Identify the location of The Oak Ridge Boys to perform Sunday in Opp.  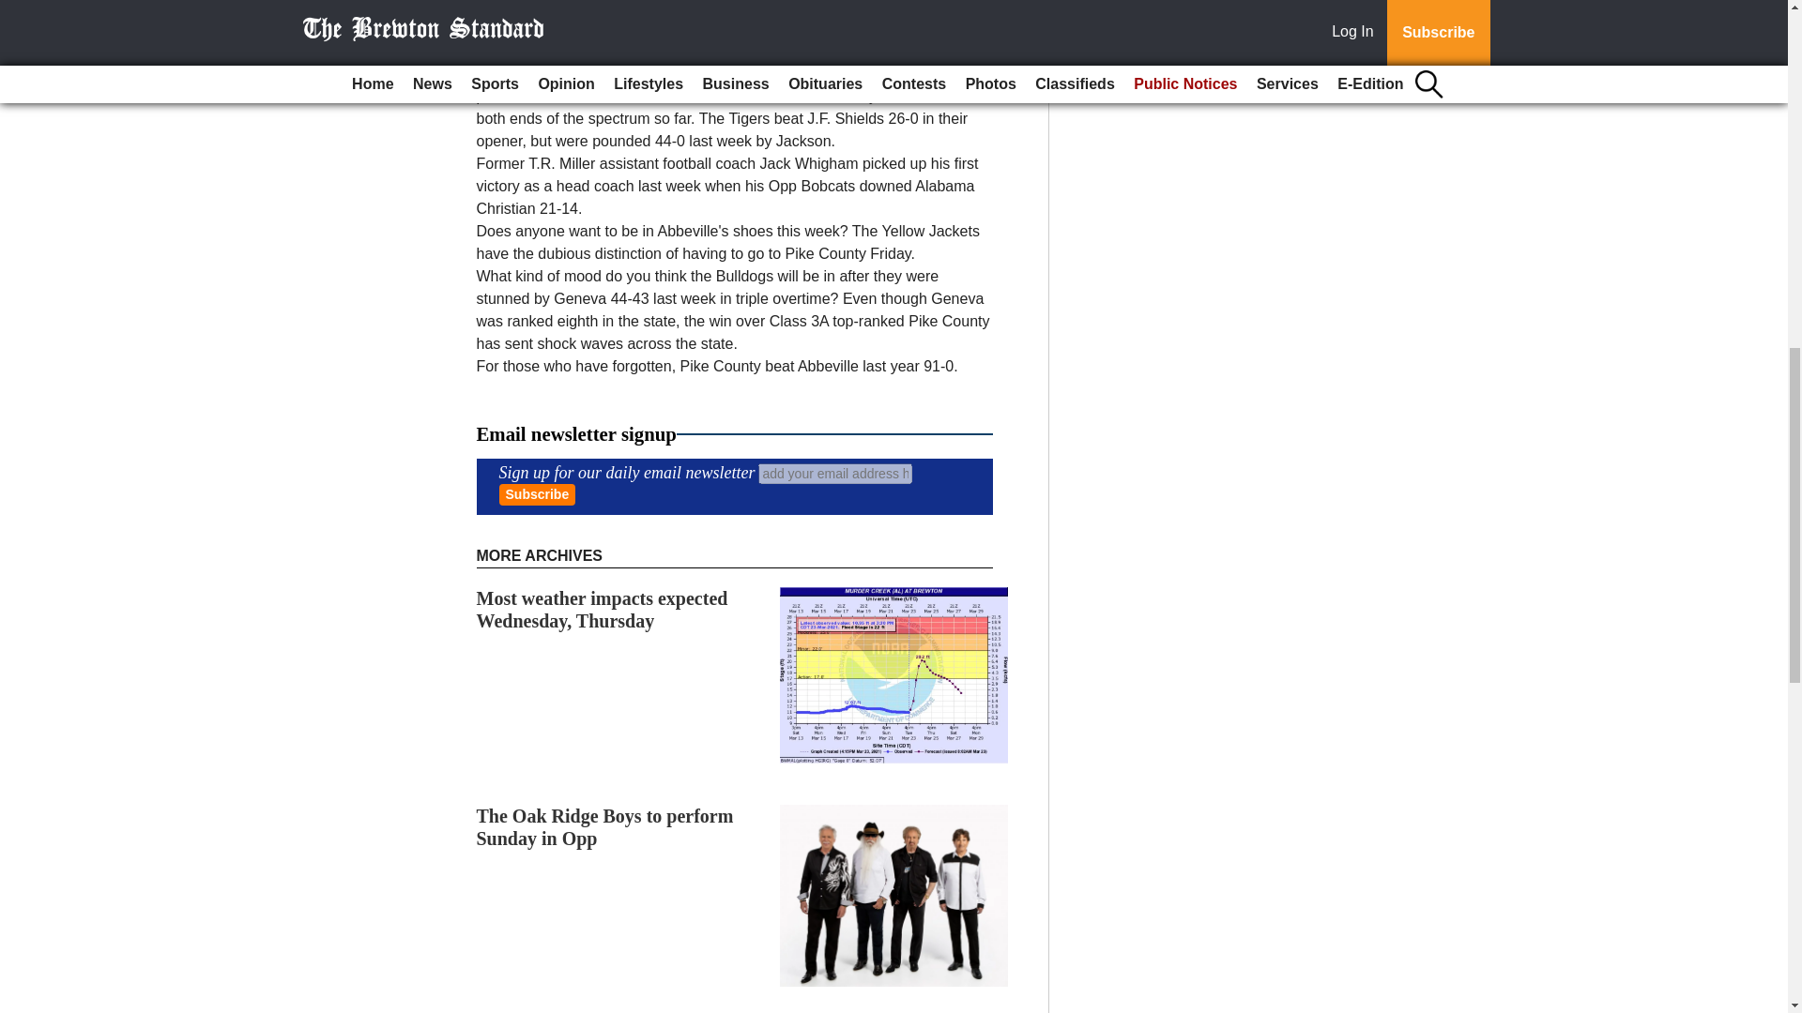
(604, 827).